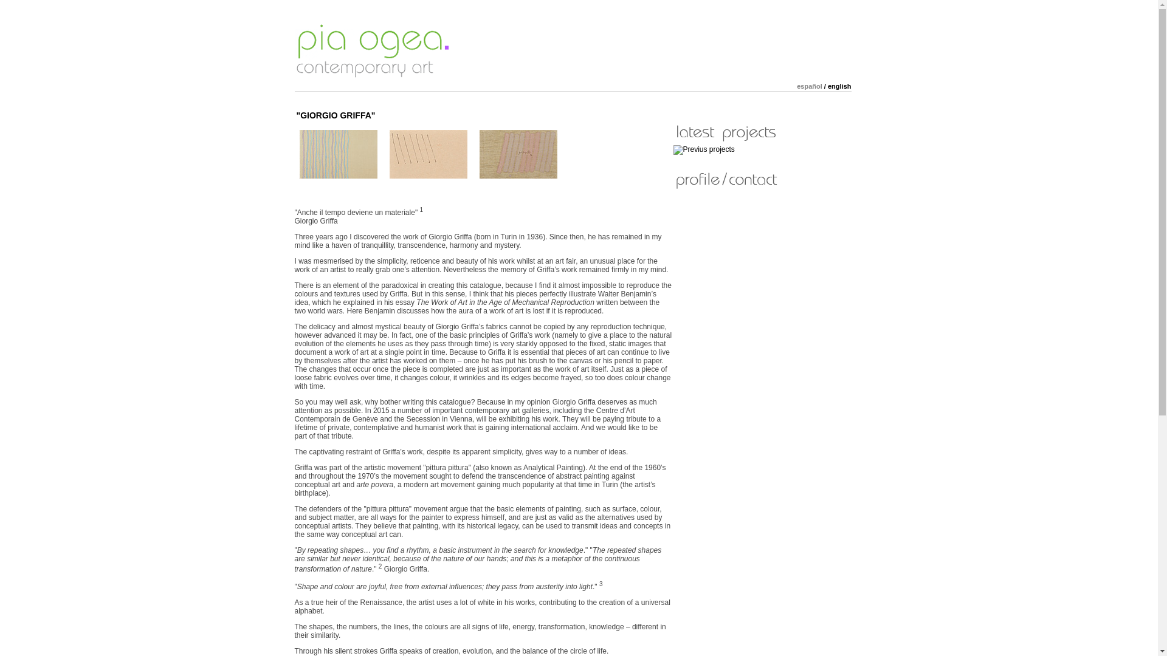 Image resolution: width=1167 pixels, height=656 pixels. What do you see at coordinates (517, 176) in the screenshot?
I see `Giorgio Griffa` at bounding box center [517, 176].